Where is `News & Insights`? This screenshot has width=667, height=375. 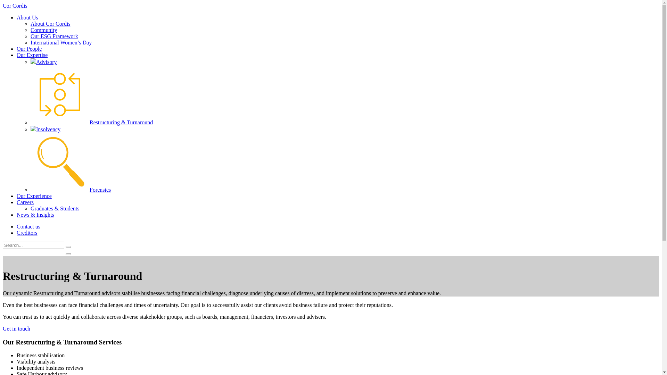
News & Insights is located at coordinates (35, 215).